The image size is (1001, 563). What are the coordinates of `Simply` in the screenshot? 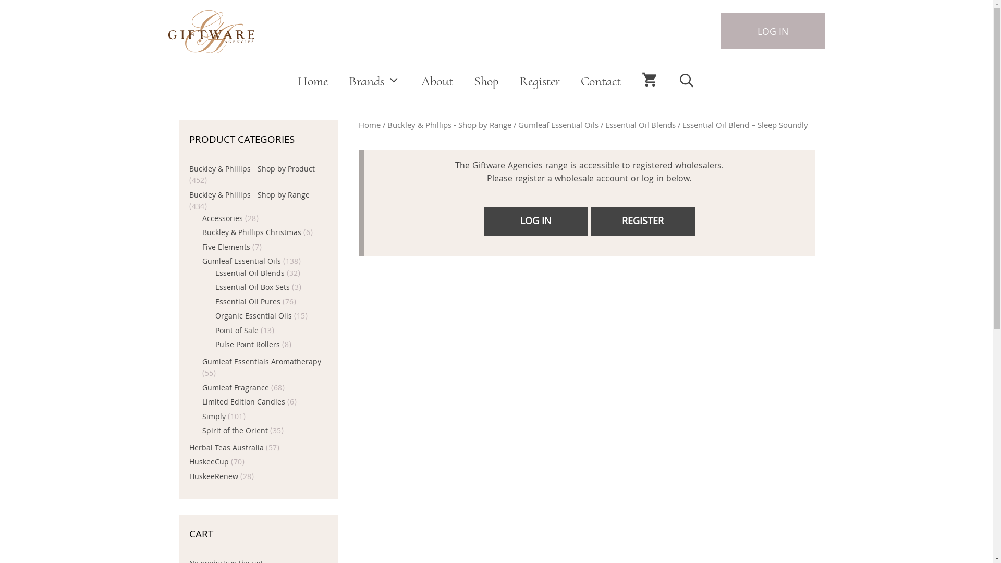 It's located at (214, 417).